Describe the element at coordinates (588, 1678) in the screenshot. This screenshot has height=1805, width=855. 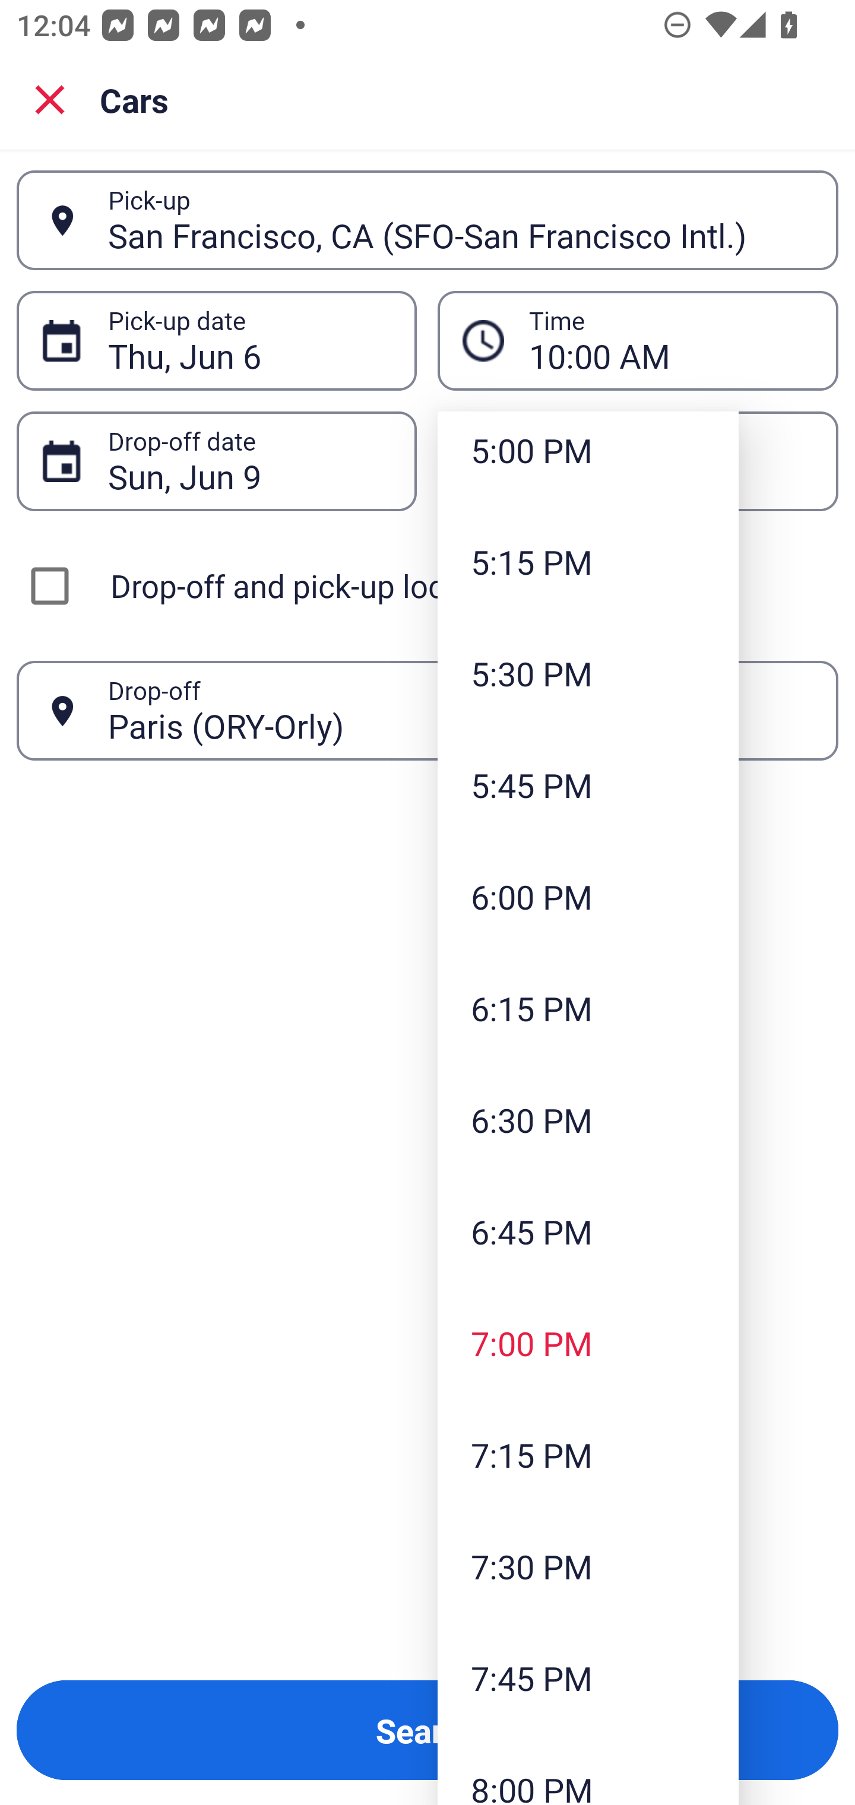
I see `7:45 PM` at that location.